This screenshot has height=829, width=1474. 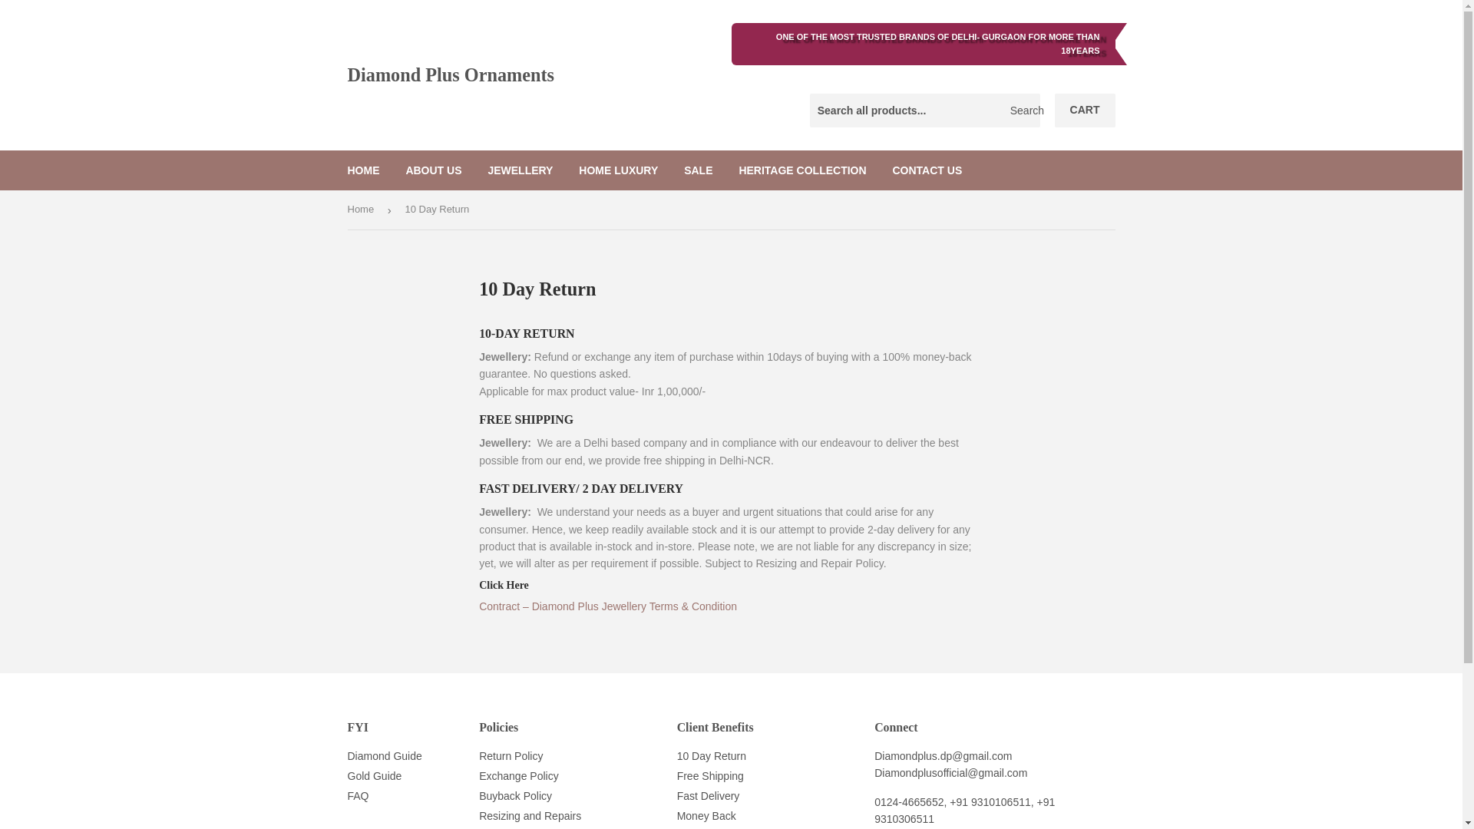 I want to click on JEWELLERY, so click(x=521, y=170).